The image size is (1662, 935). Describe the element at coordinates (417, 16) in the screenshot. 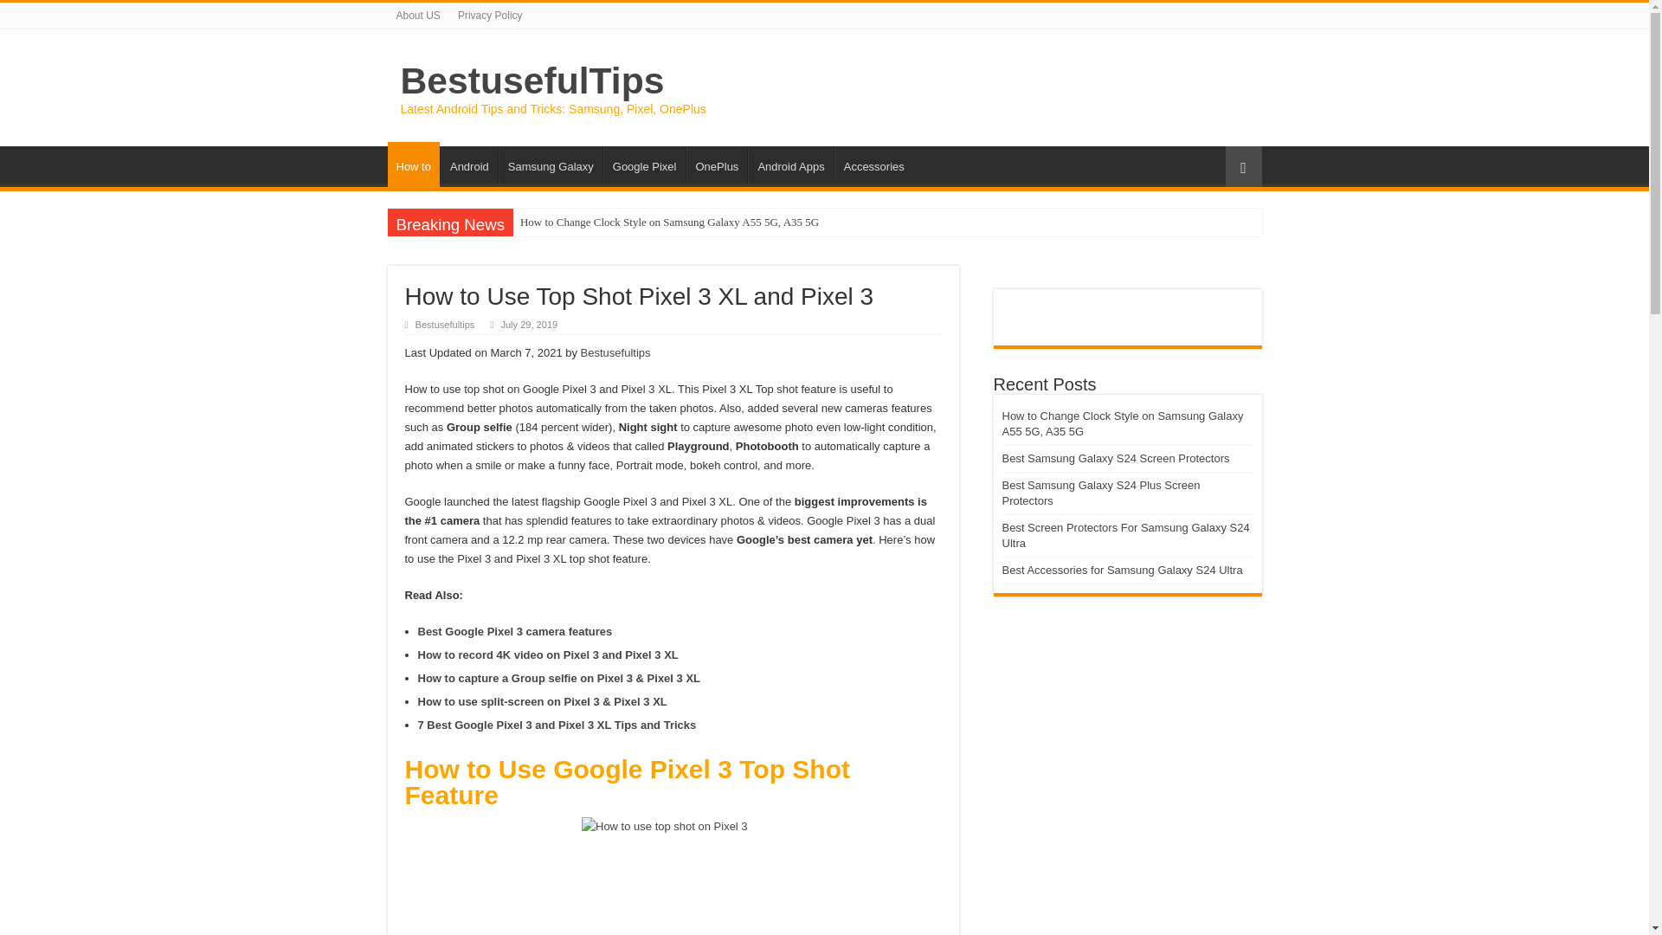

I see `About US` at that location.